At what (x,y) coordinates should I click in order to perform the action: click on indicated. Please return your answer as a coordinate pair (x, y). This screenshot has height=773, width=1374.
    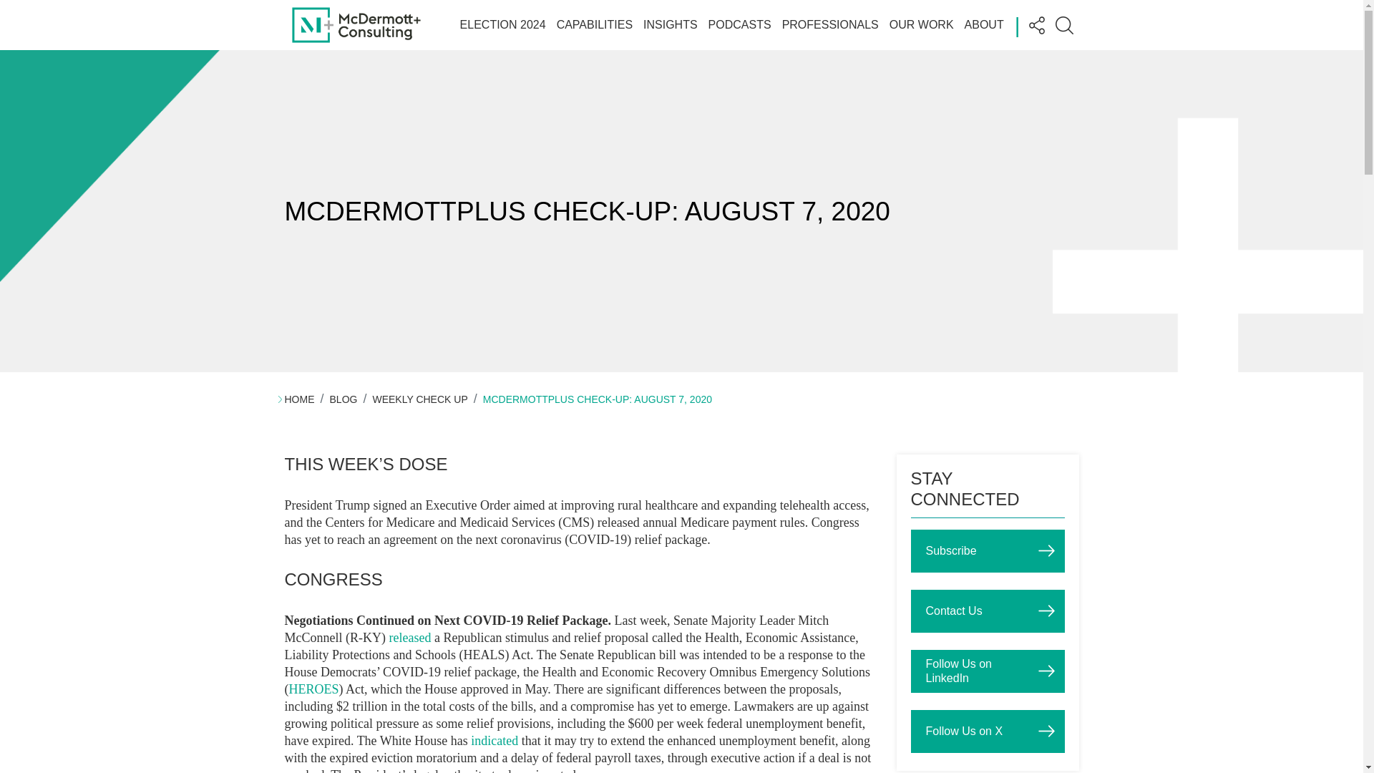
    Looking at the image, I should click on (494, 740).